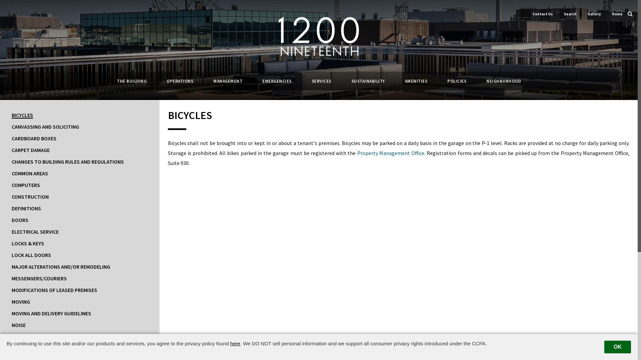 The image size is (641, 360). I want to click on COMPUTERS, so click(80, 185).